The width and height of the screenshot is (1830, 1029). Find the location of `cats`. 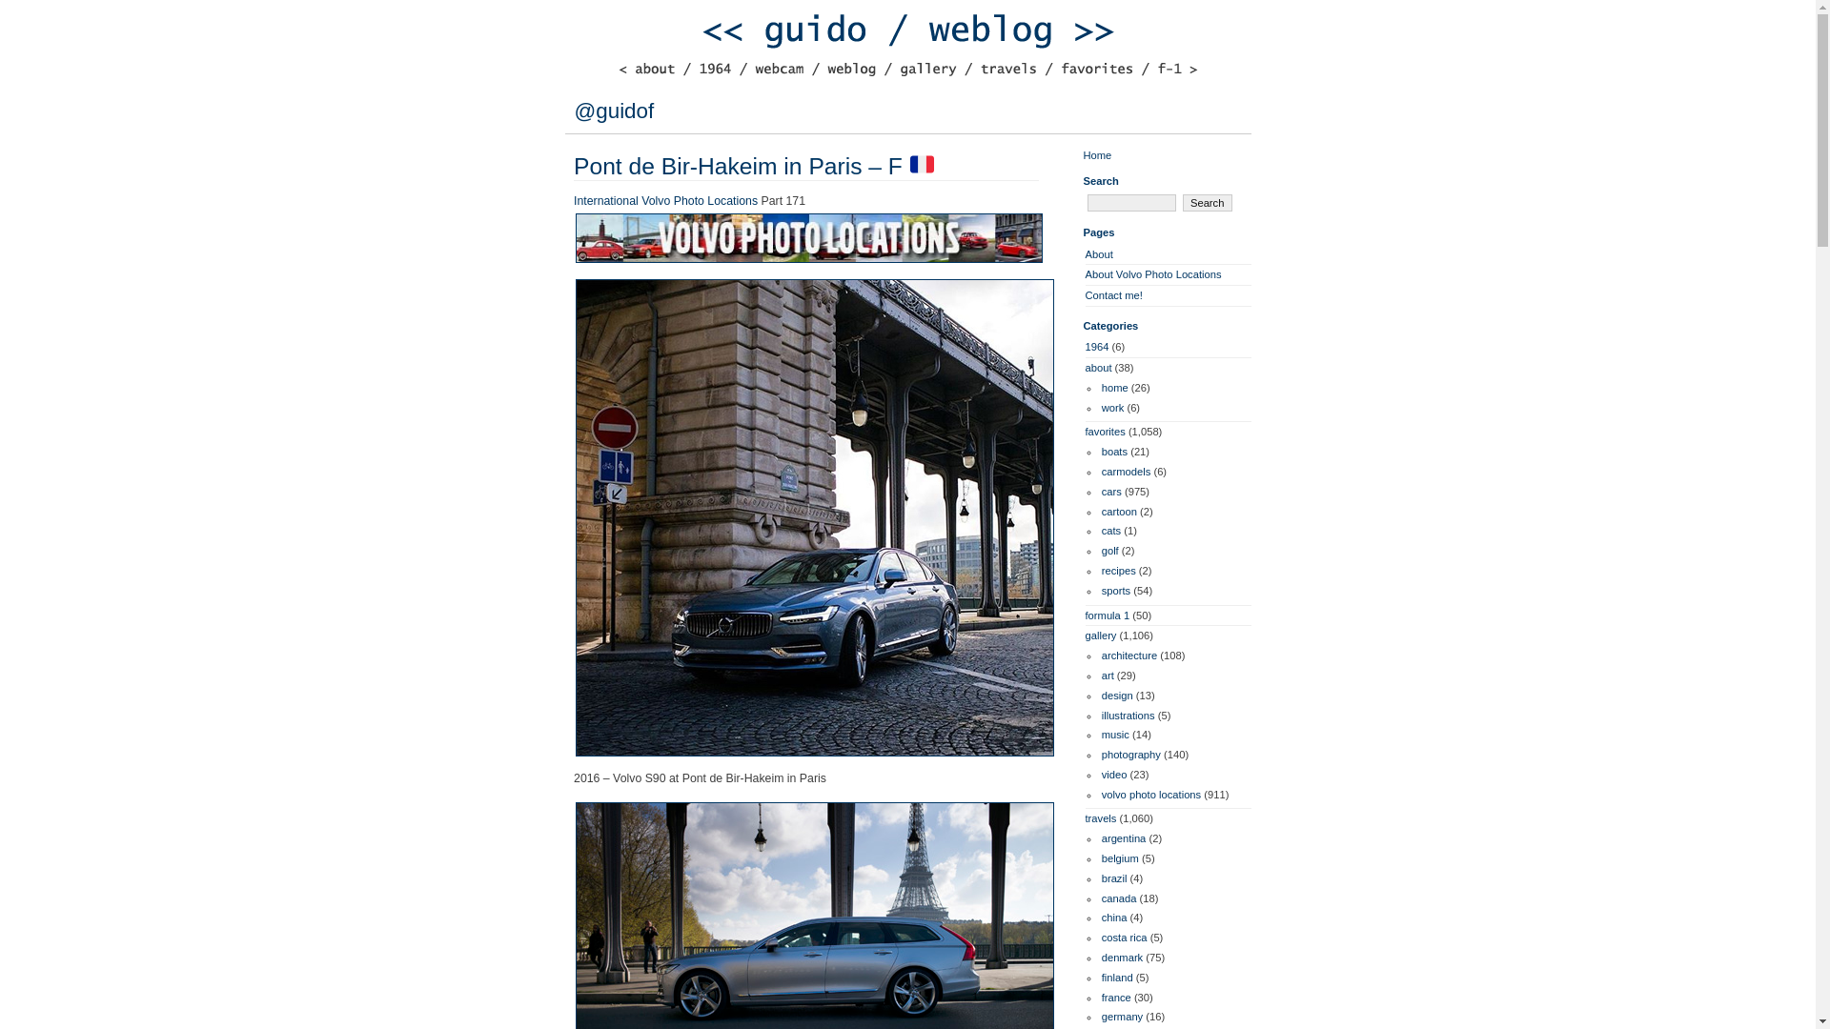

cats is located at coordinates (1111, 530).